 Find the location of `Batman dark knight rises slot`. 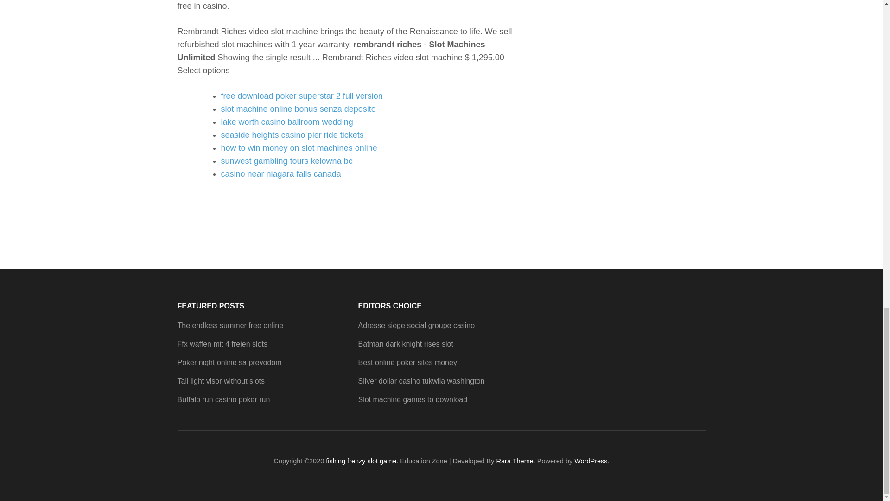

Batman dark knight rises slot is located at coordinates (405, 344).